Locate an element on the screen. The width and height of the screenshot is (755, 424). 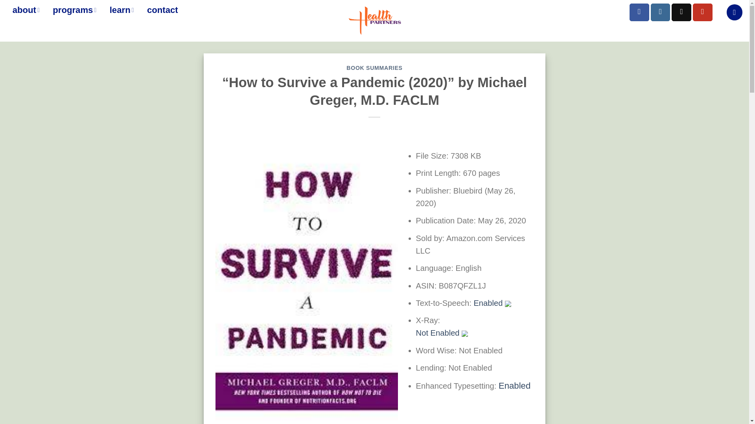
Health Partners - Take Control with Healthy Food is located at coordinates (374, 20).